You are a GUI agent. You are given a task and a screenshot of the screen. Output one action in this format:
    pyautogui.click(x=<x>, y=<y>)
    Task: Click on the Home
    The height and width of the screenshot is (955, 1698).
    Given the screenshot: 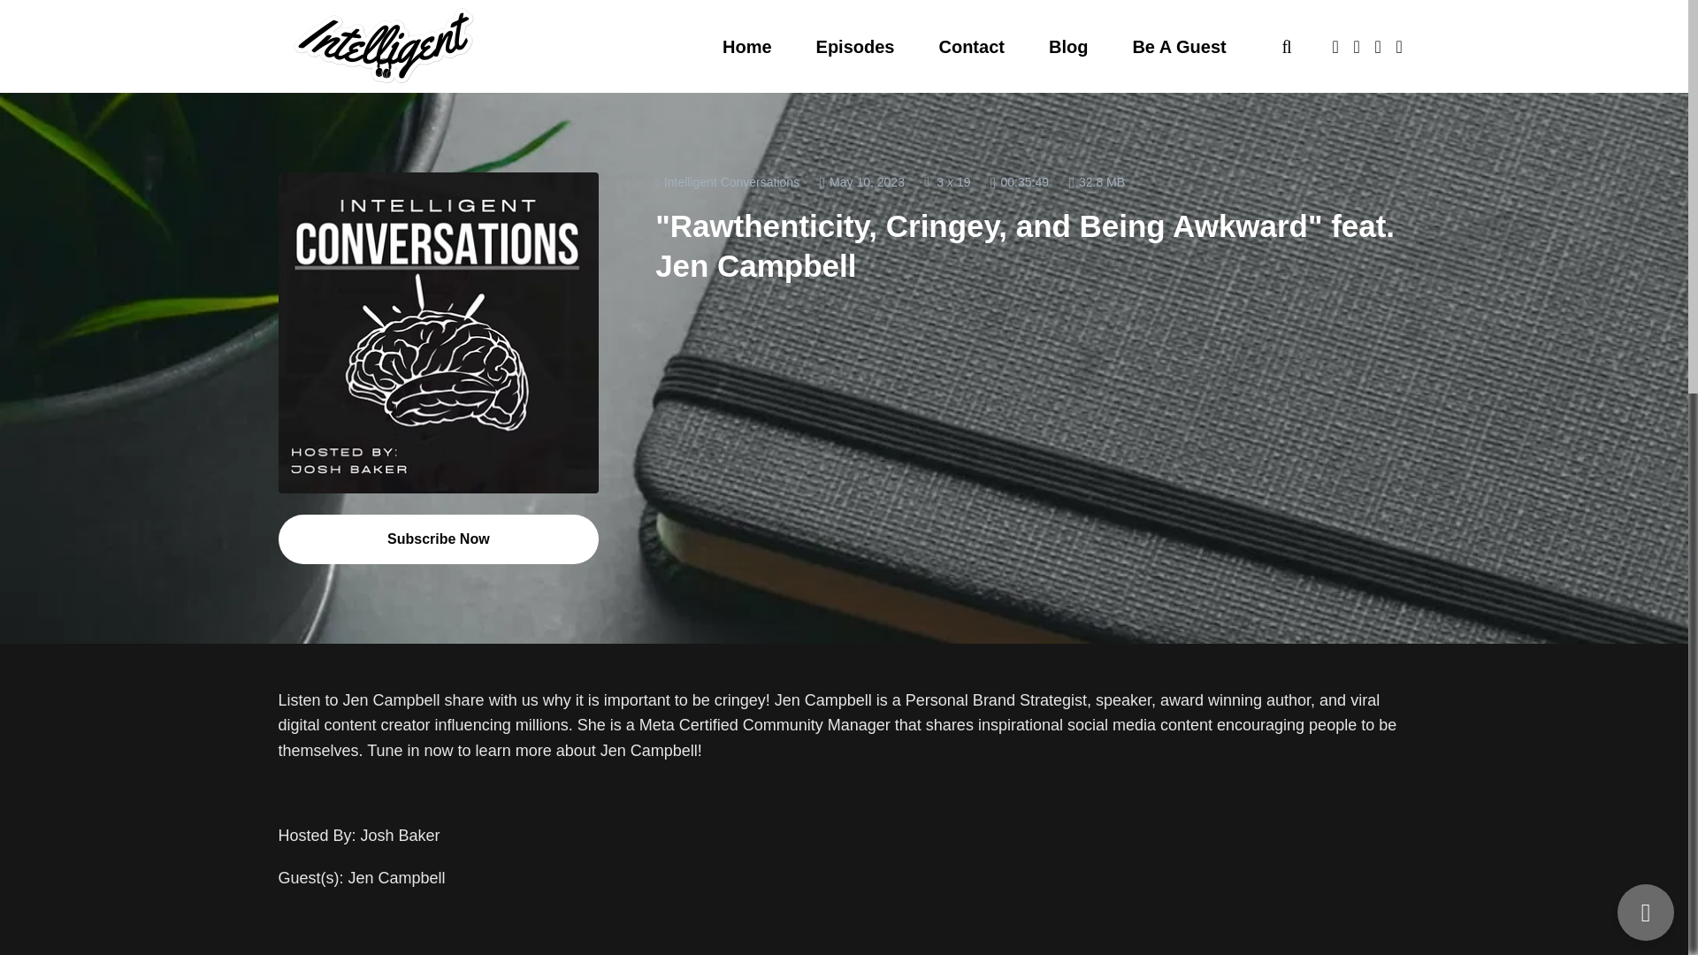 What is the action you would take?
    pyautogui.click(x=746, y=46)
    